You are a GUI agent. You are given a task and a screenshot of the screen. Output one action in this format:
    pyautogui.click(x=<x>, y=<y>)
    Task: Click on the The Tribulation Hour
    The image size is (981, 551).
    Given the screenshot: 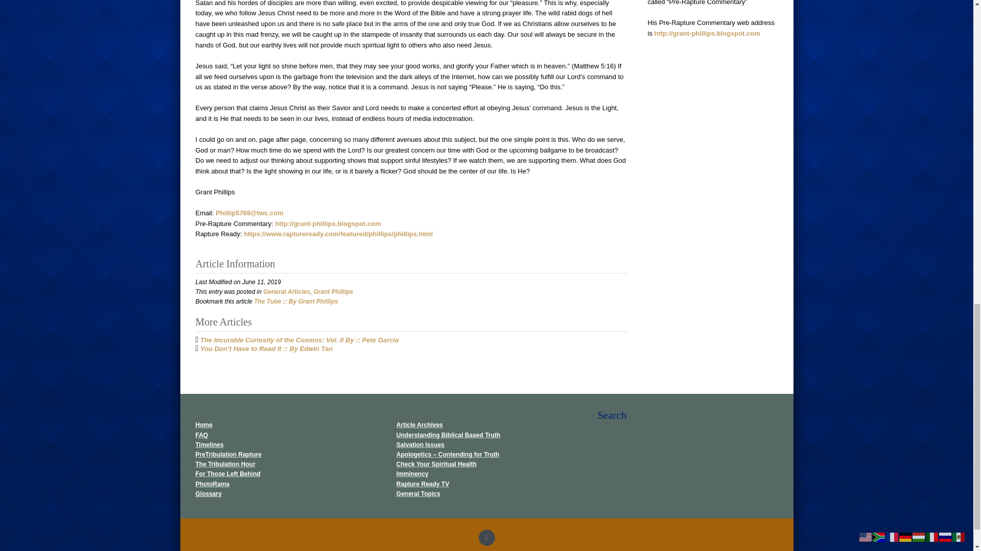 What is the action you would take?
    pyautogui.click(x=225, y=464)
    